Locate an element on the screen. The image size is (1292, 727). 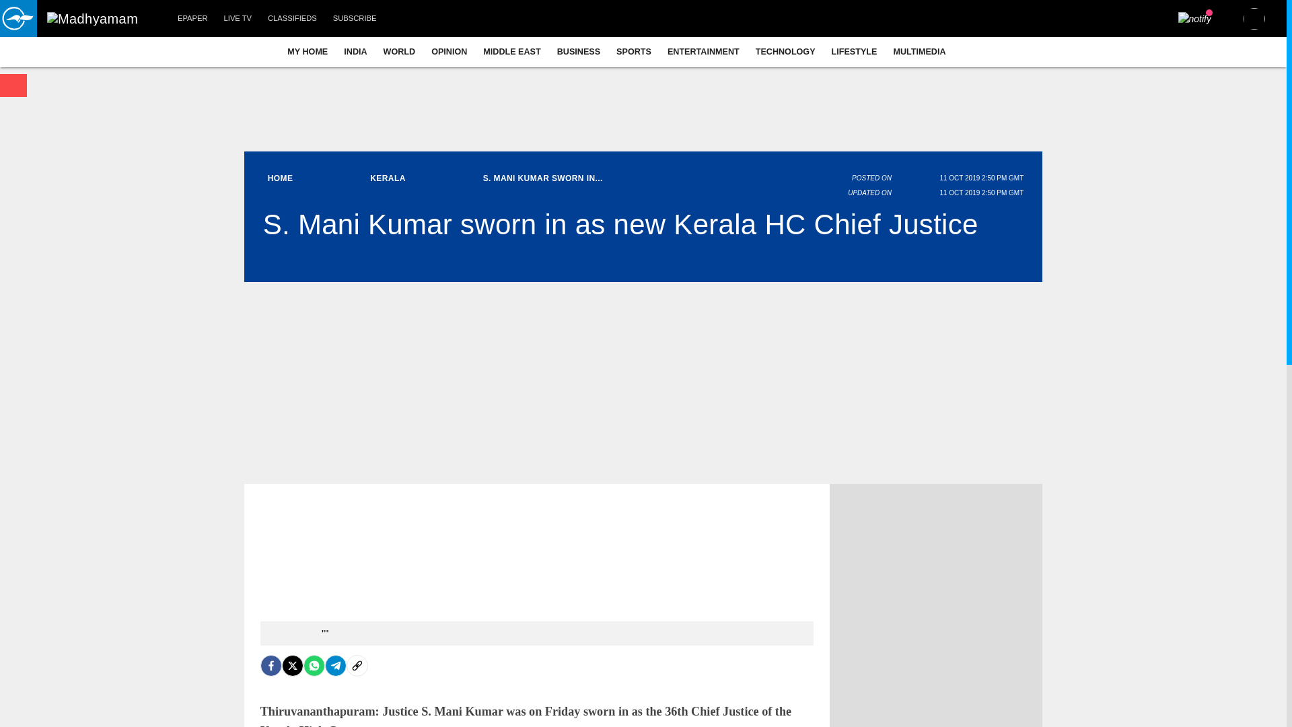
notify is located at coordinates (1195, 19).